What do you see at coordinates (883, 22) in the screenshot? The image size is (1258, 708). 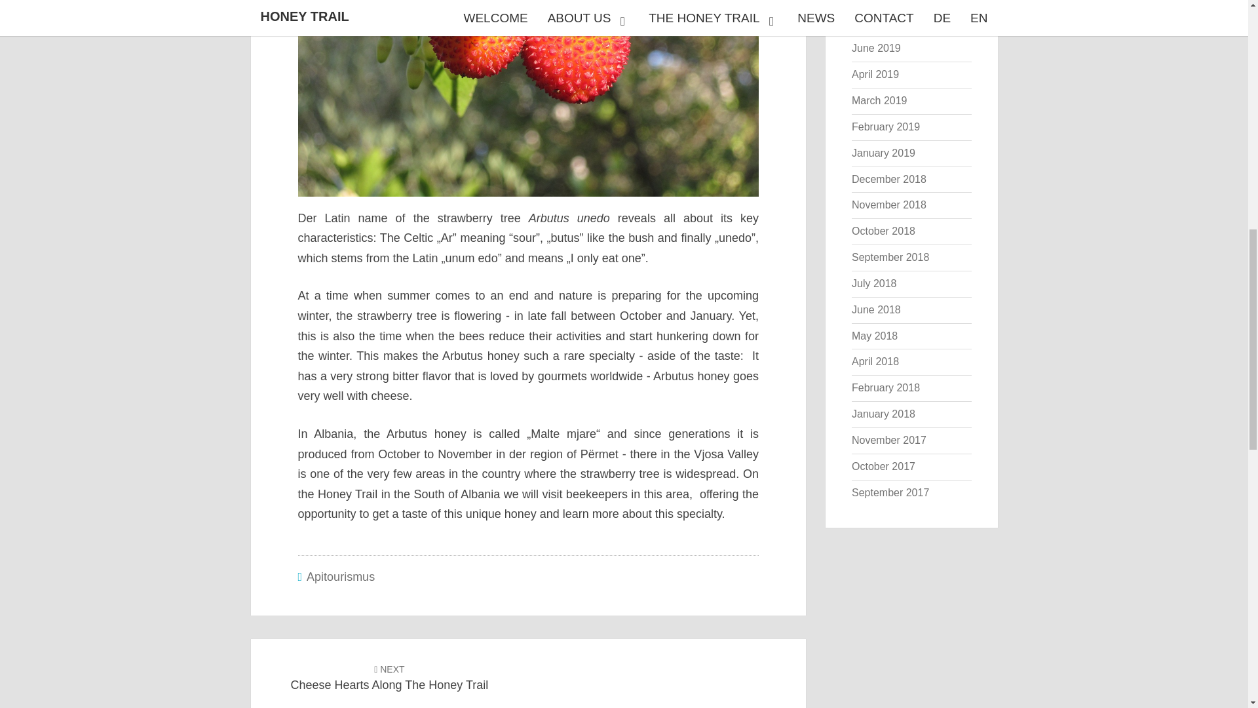 I see `October 2018` at bounding box center [883, 22].